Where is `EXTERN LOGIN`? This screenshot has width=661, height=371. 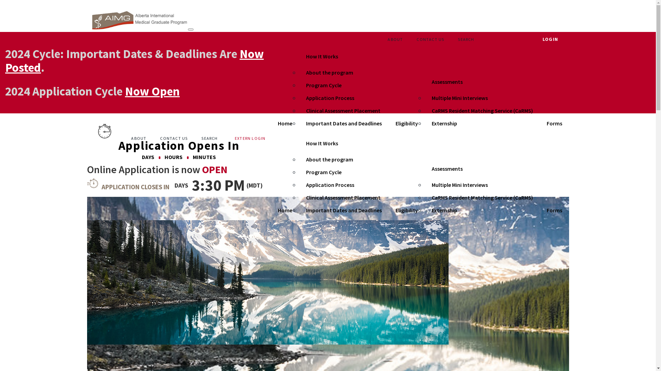 EXTERN LOGIN is located at coordinates (507, 40).